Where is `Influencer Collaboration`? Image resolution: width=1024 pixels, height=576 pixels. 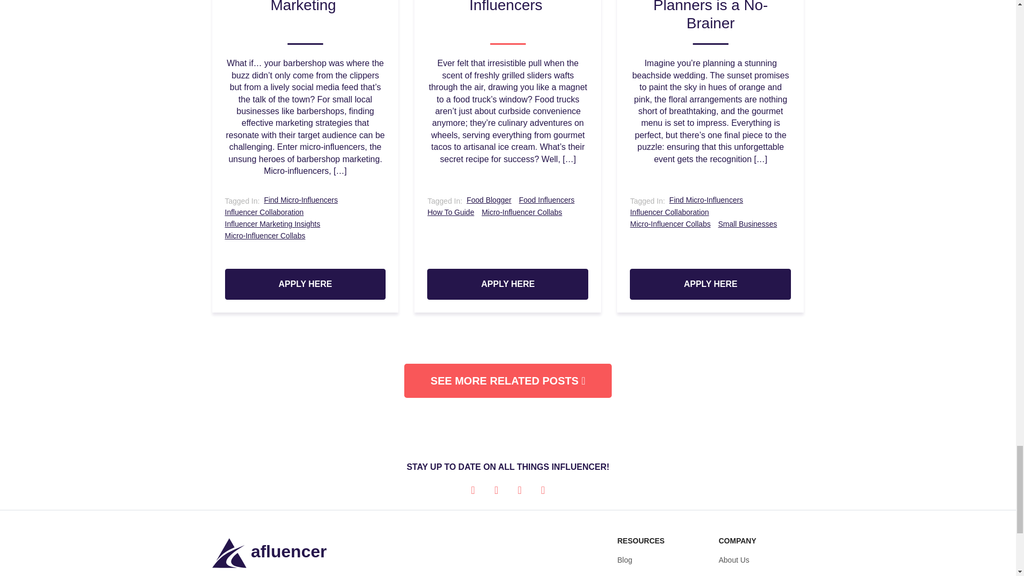
Influencer Collaboration is located at coordinates (265, 212).